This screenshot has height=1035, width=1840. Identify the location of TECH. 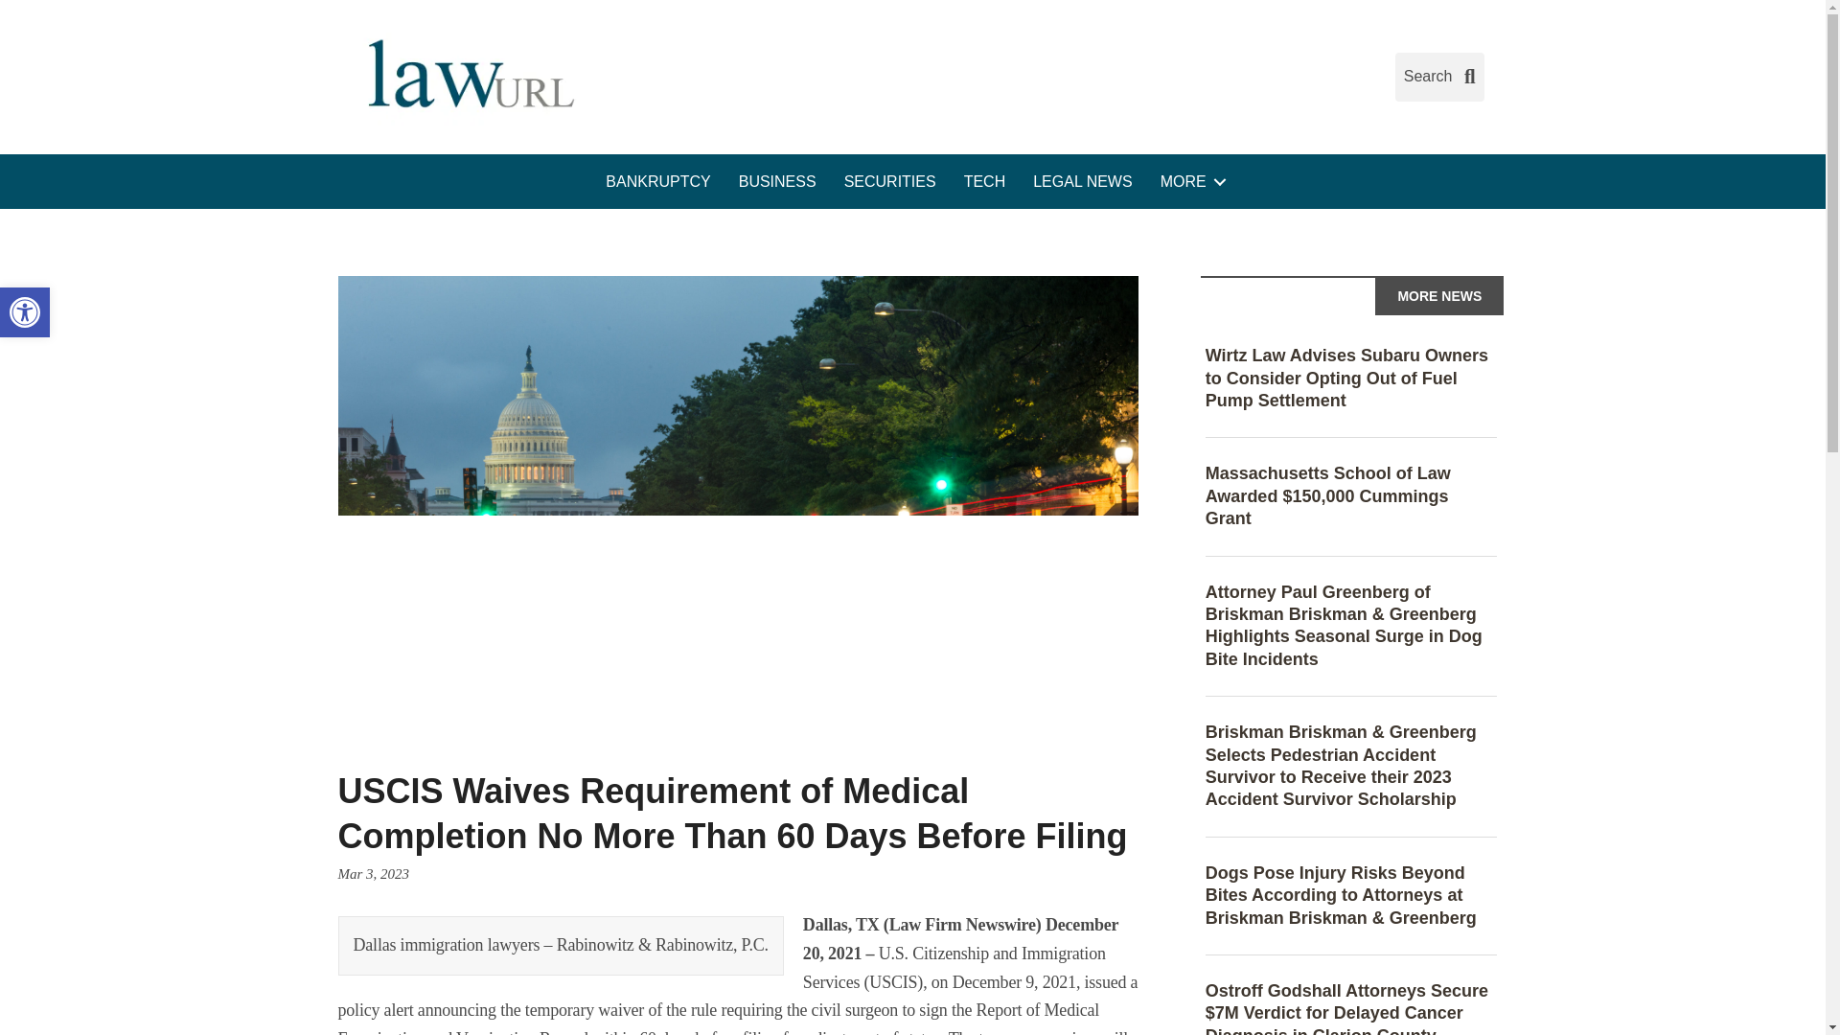
(985, 182).